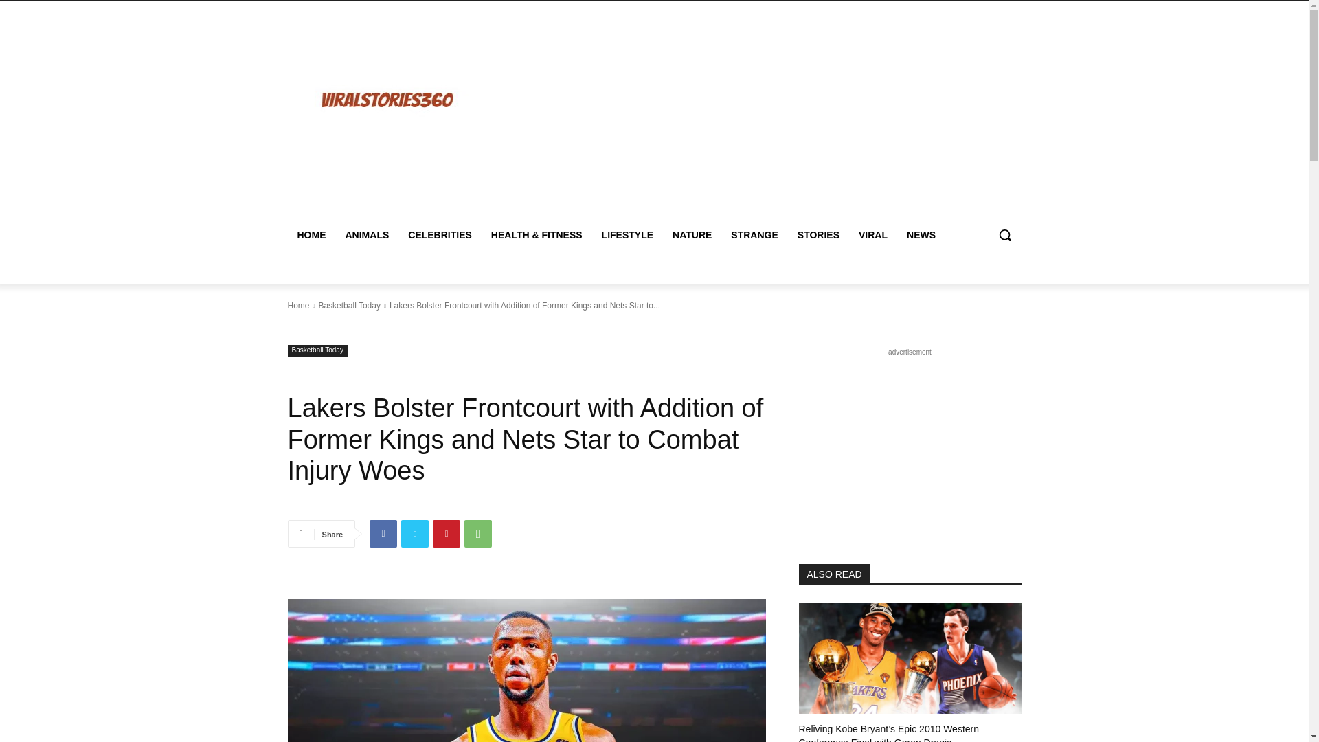 This screenshot has width=1319, height=742. What do you see at coordinates (818, 235) in the screenshot?
I see `STORIES` at bounding box center [818, 235].